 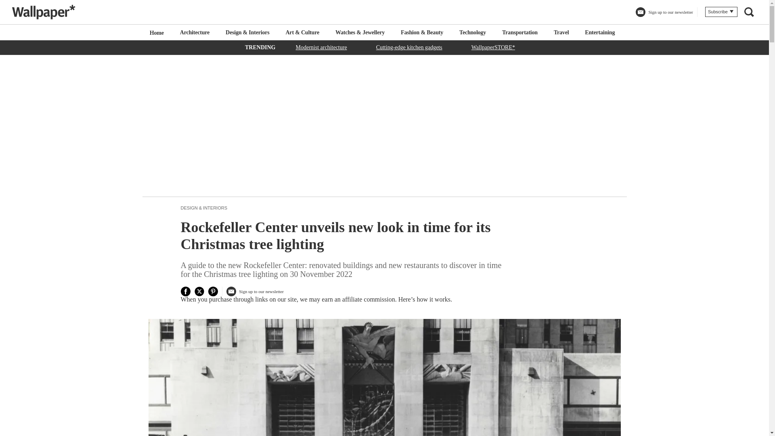 I want to click on Travel, so click(x=561, y=32).